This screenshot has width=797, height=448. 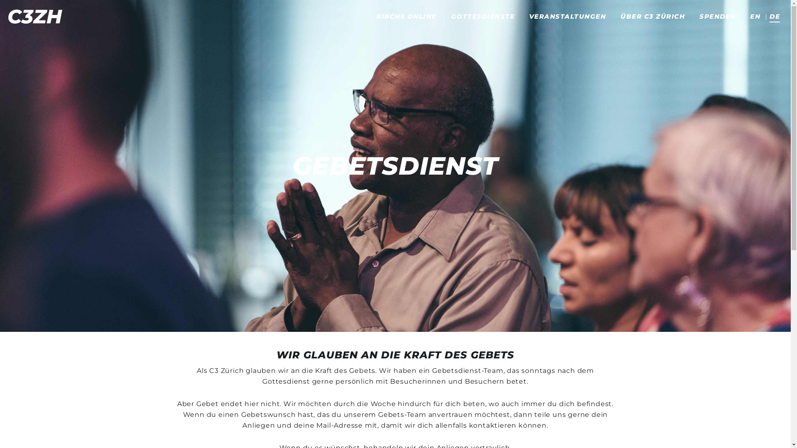 I want to click on SPENDEN, so click(x=718, y=17).